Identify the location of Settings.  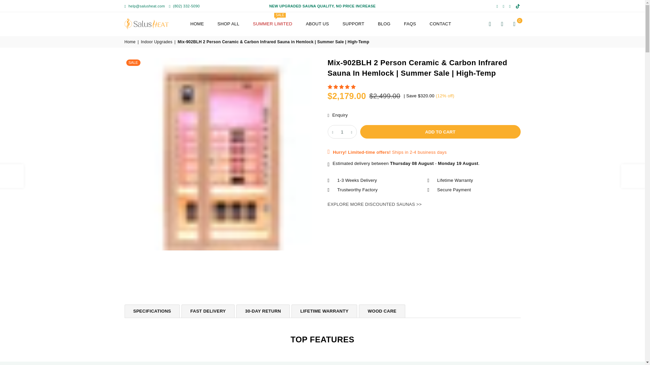
(502, 24).